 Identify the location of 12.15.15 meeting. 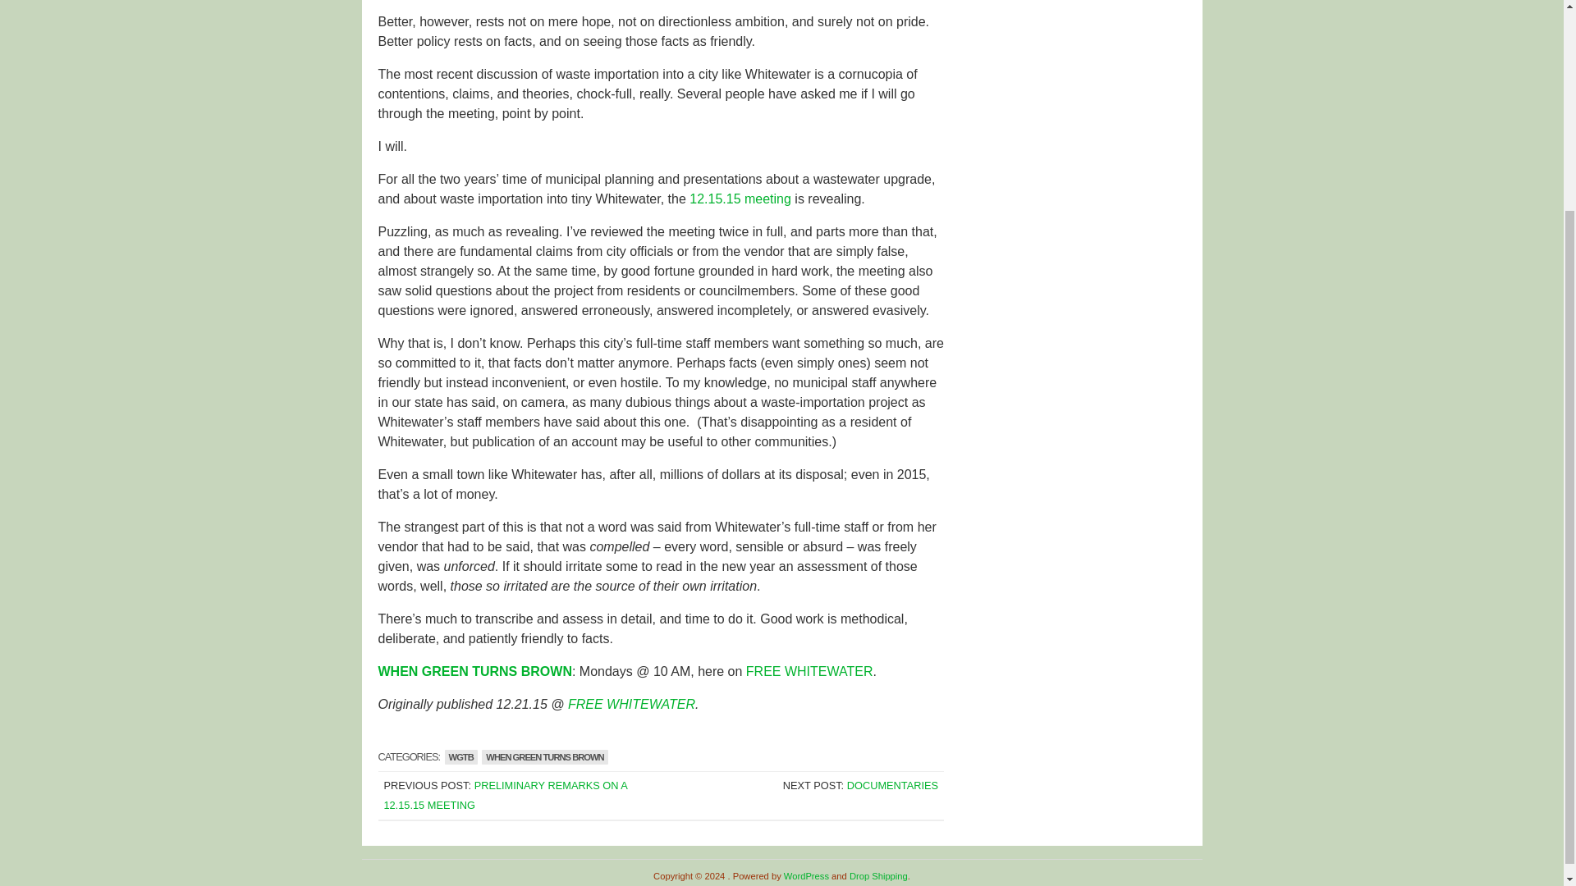
(740, 199).